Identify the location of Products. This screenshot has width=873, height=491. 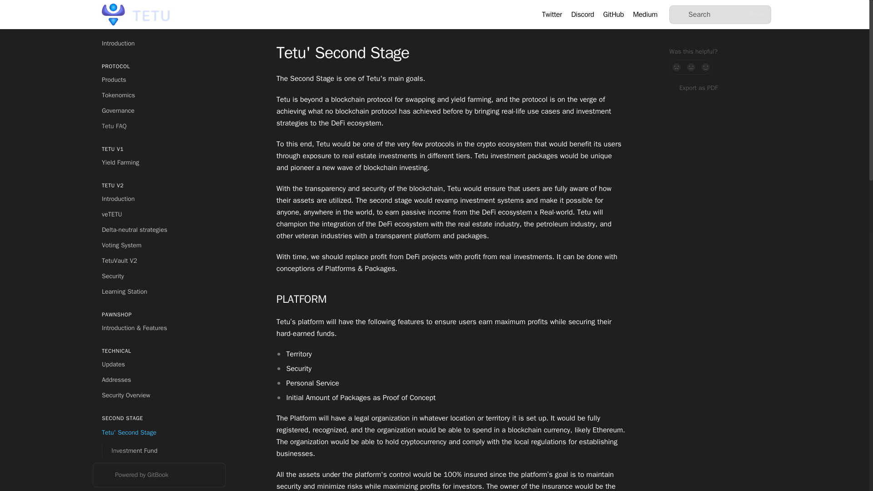
(159, 80).